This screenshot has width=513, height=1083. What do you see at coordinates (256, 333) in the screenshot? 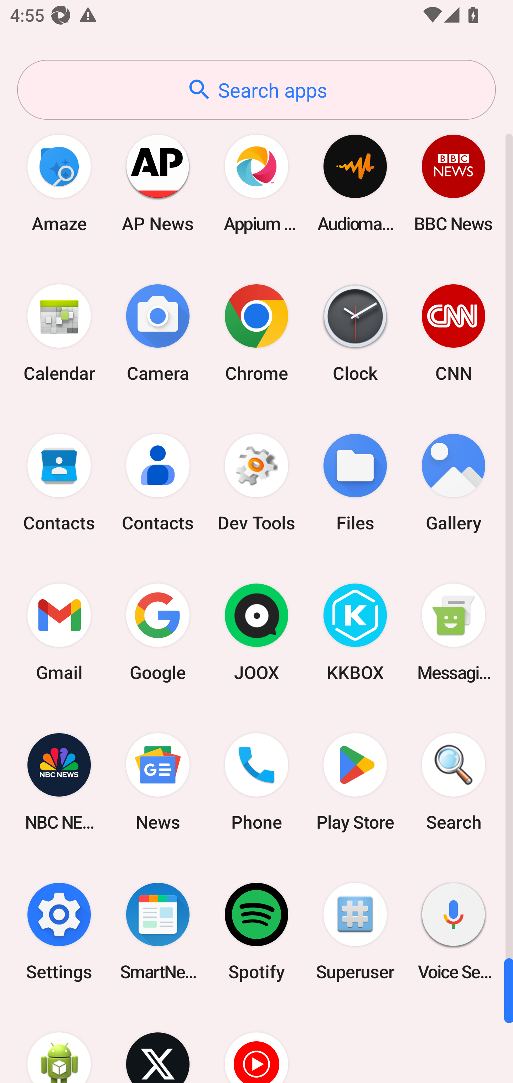
I see `Chrome` at bounding box center [256, 333].